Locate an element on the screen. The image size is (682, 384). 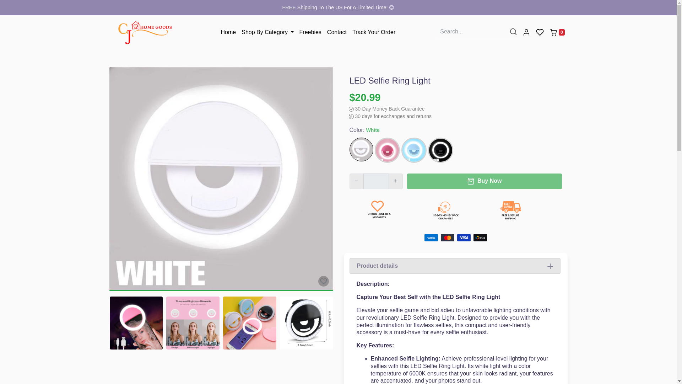
Track Your Order is located at coordinates (374, 32).